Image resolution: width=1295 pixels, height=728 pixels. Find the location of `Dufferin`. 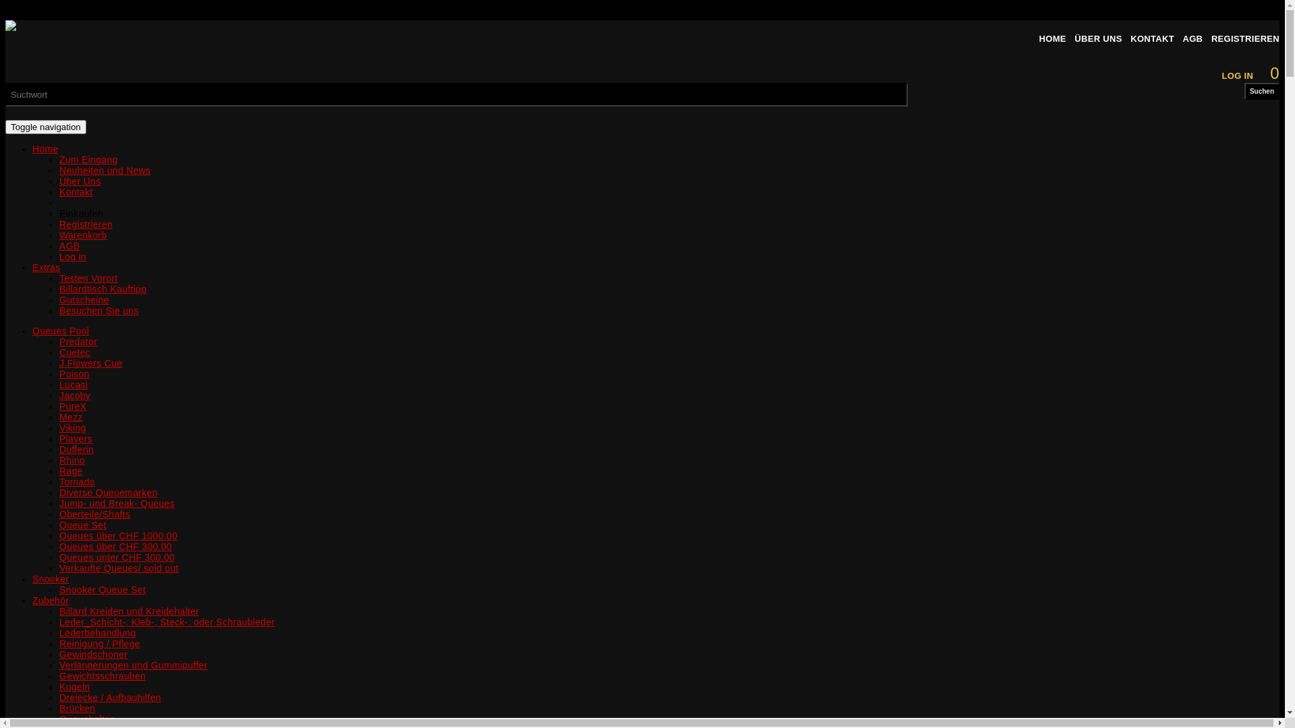

Dufferin is located at coordinates (77, 450).